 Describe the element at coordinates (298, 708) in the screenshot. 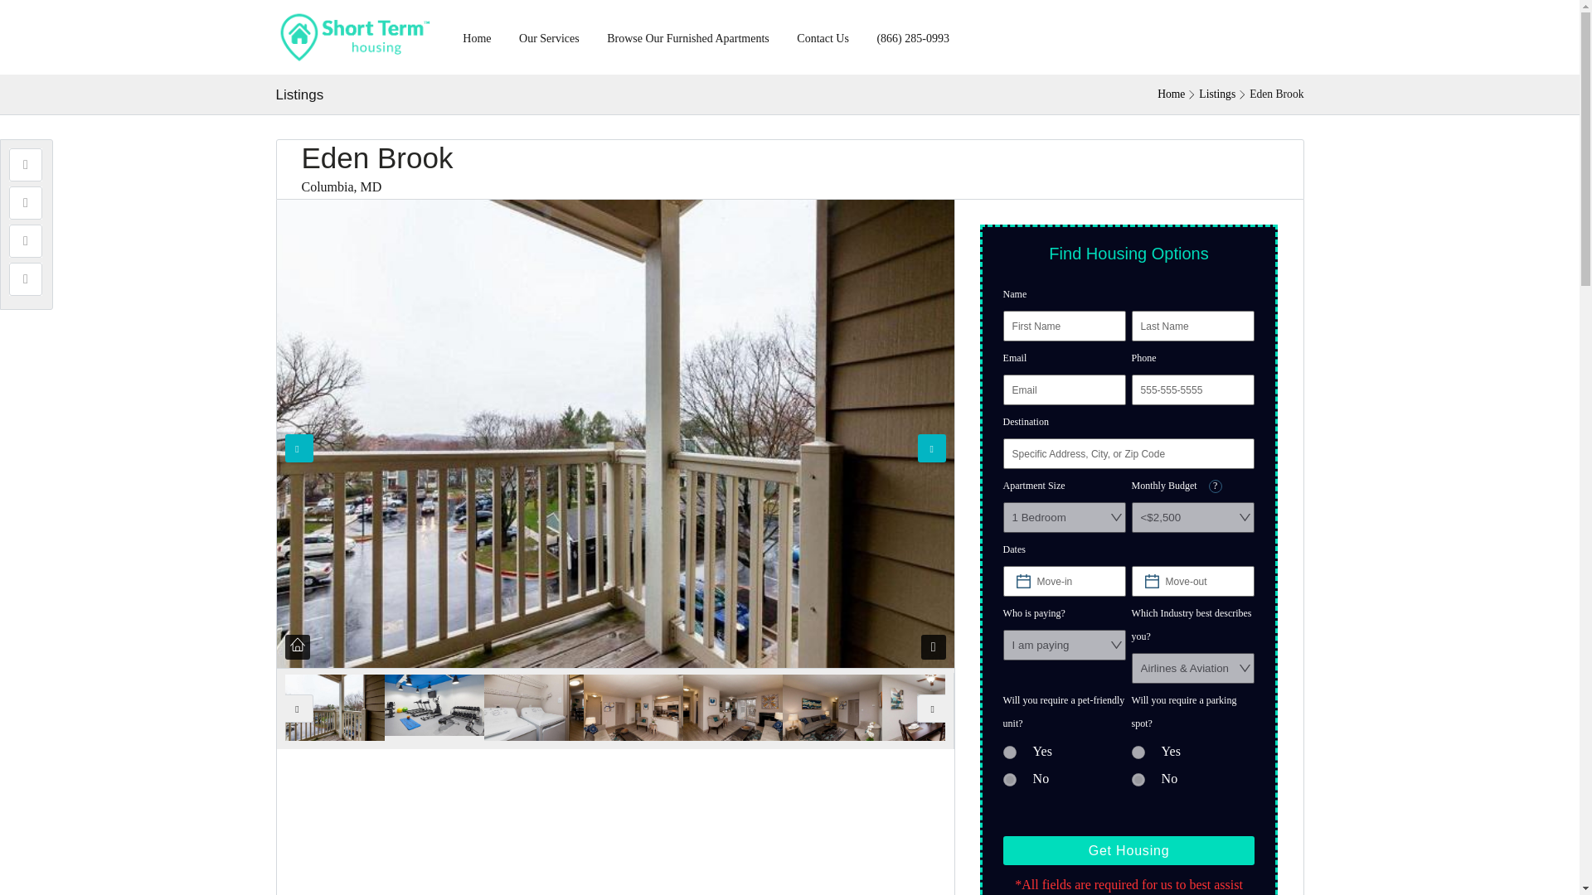

I see `Previous` at that location.